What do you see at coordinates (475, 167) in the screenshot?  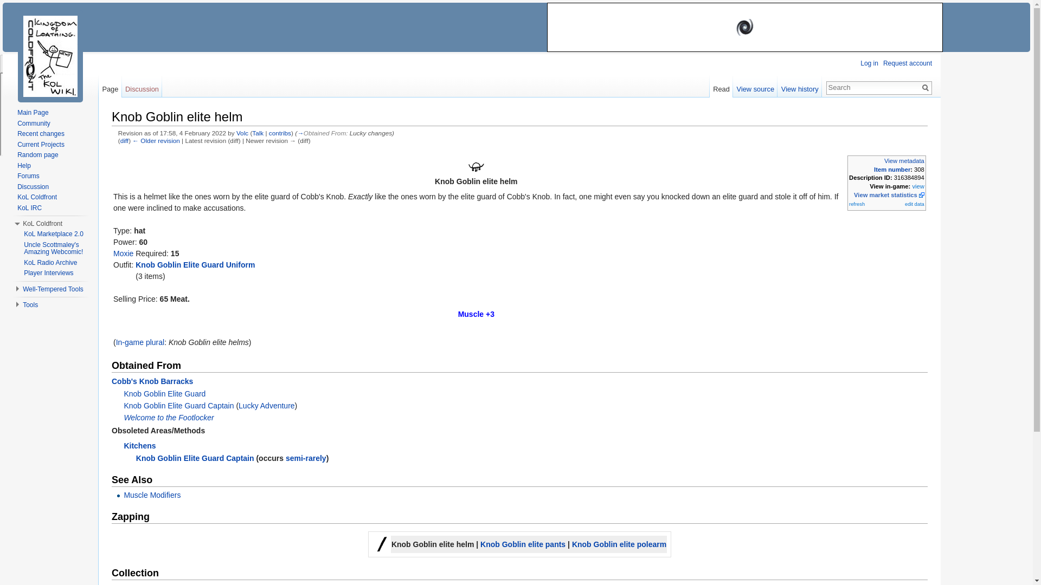 I see `Knob Goblin elite helm` at bounding box center [475, 167].